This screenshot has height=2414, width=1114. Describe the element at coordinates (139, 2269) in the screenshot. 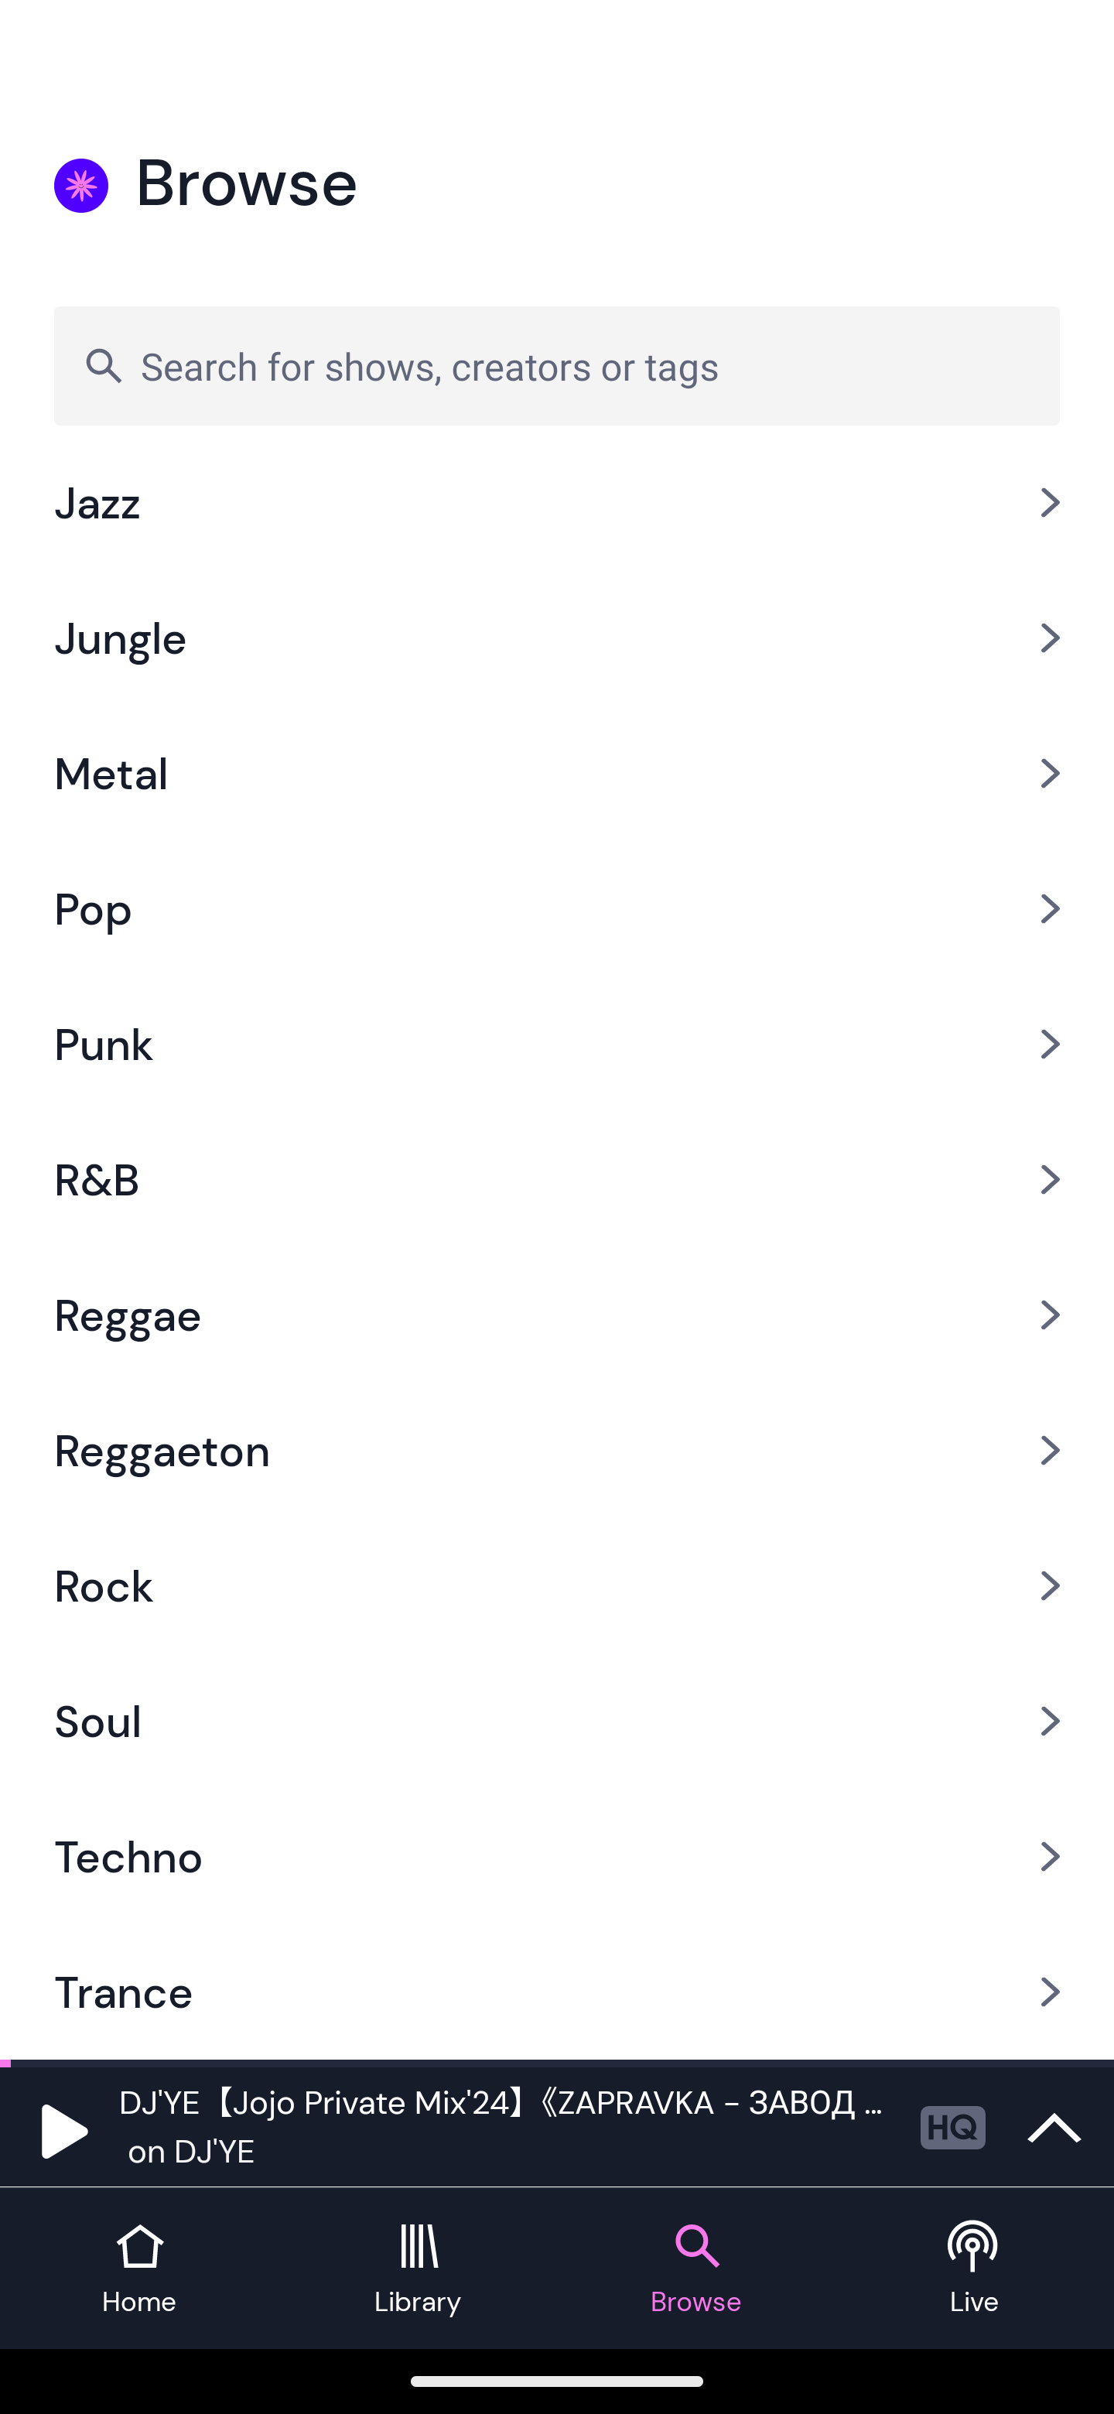

I see `Home tab Home` at that location.